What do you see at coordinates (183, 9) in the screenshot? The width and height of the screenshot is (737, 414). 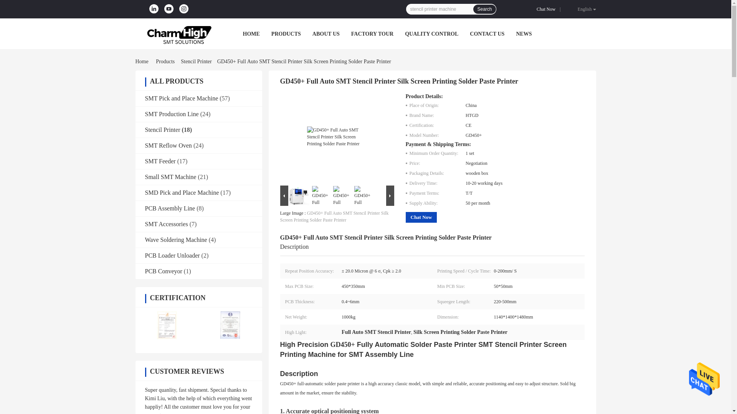 I see `CHARMHIGH  TECHNOLOGY  LIMITED Instagram` at bounding box center [183, 9].